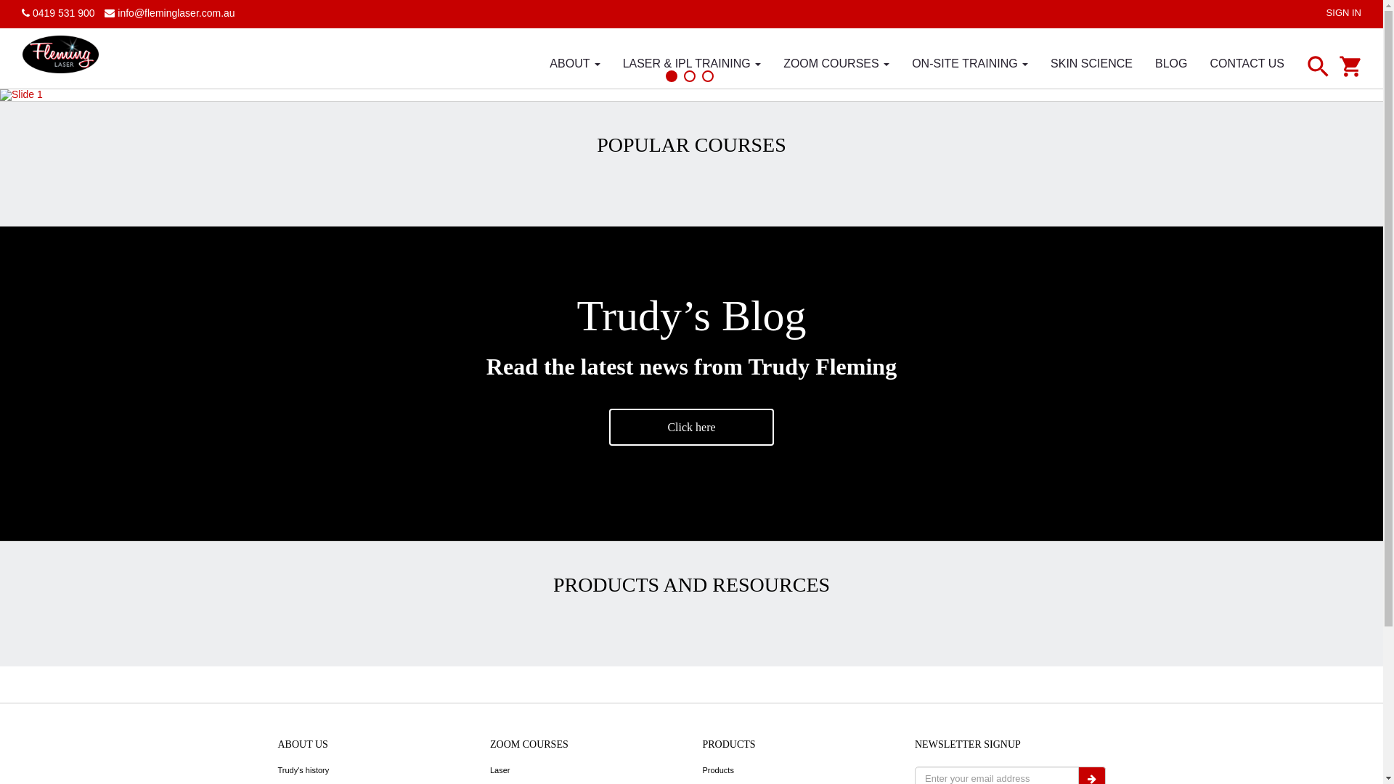 The height and width of the screenshot is (784, 1394). I want to click on Fleming Laser, so click(61, 54).